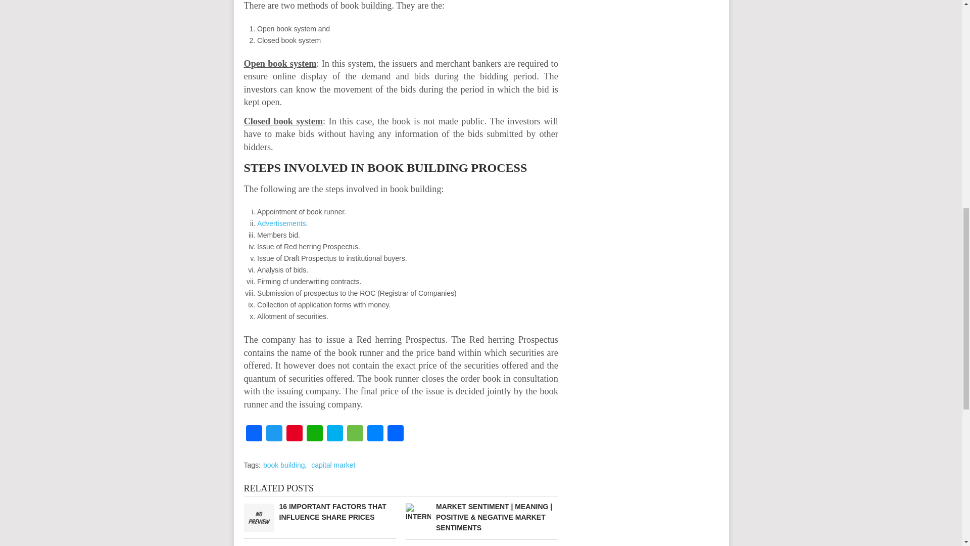  I want to click on Twitter, so click(274, 435).